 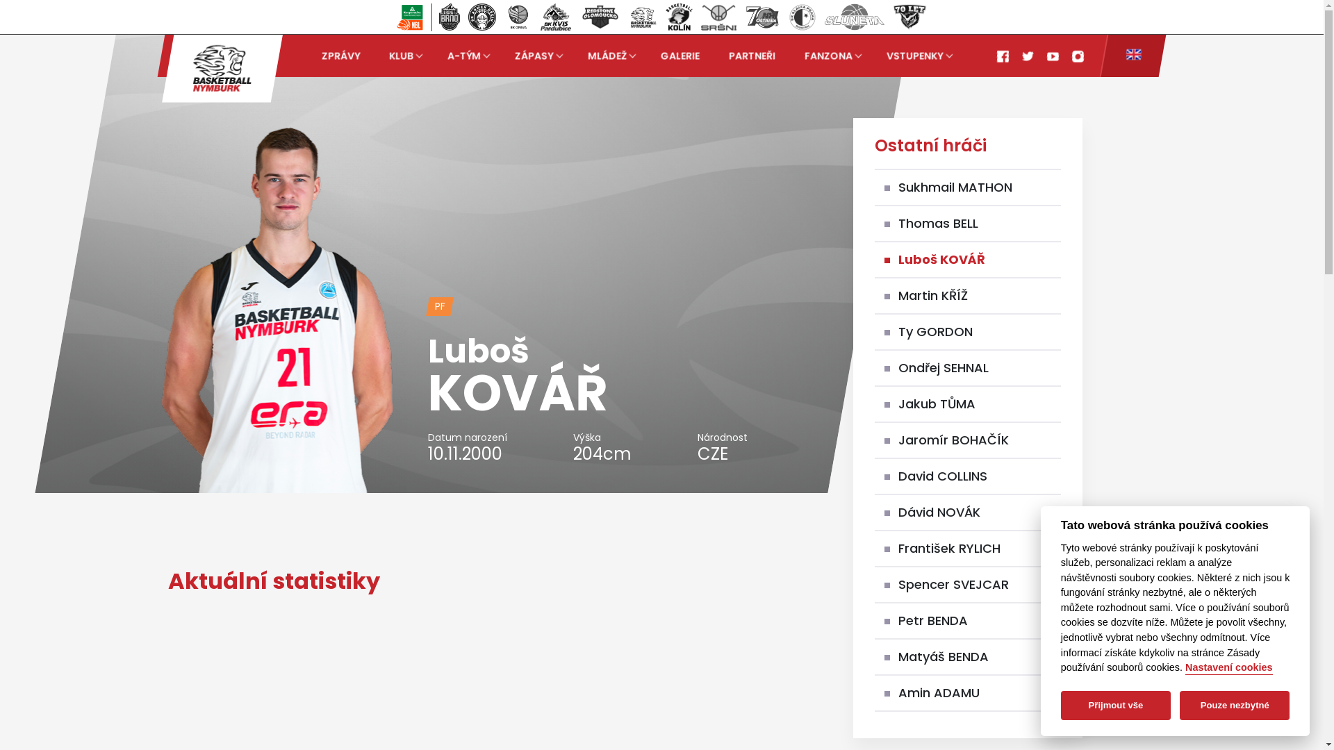 I want to click on Amin ADAMU, so click(x=939, y=693).